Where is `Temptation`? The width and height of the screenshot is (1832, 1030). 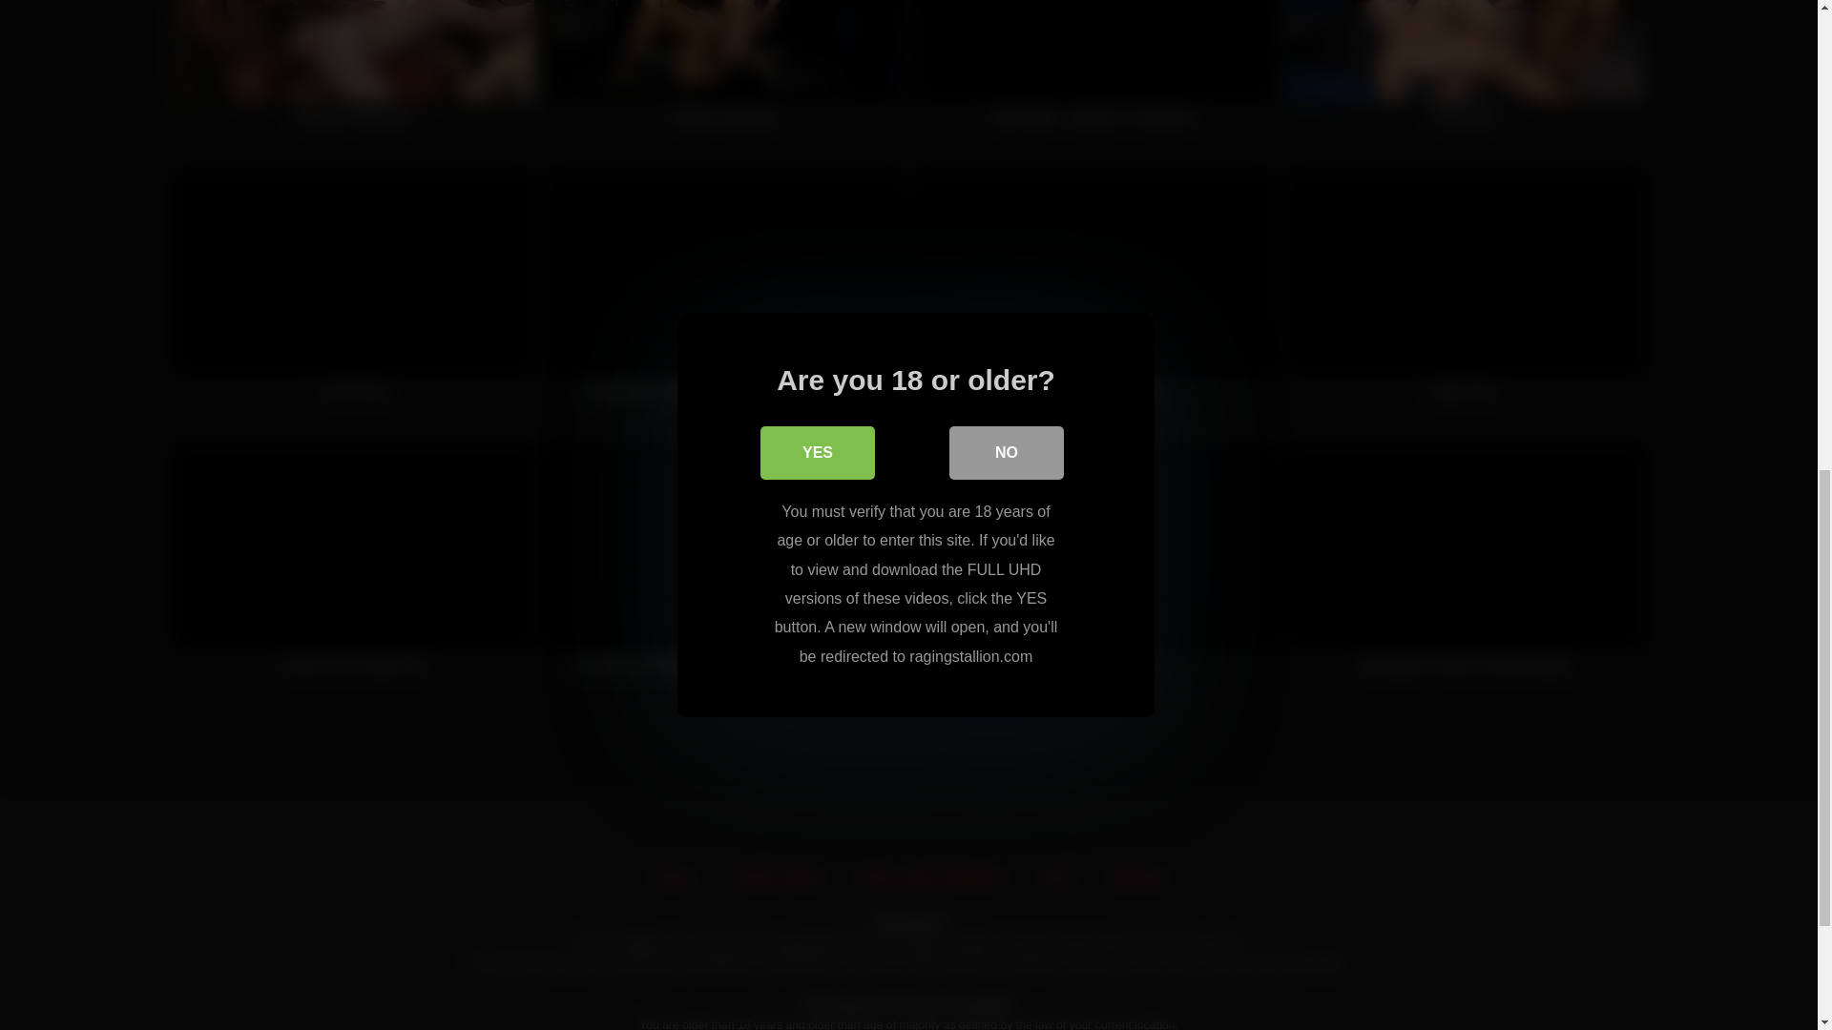
Temptation is located at coordinates (1464, 74).